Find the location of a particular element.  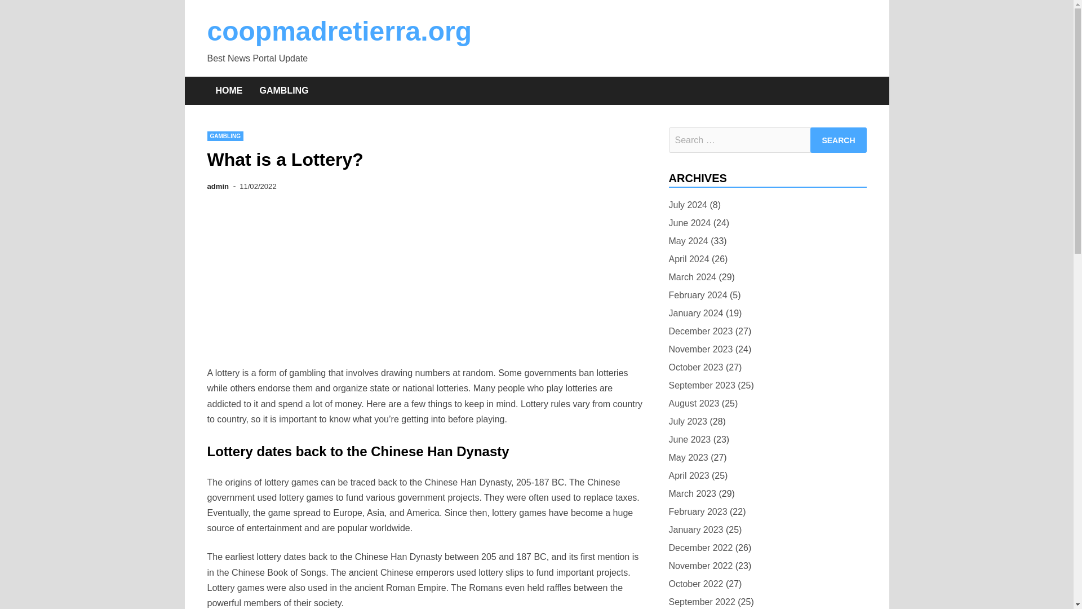

September 2023 is located at coordinates (701, 385).